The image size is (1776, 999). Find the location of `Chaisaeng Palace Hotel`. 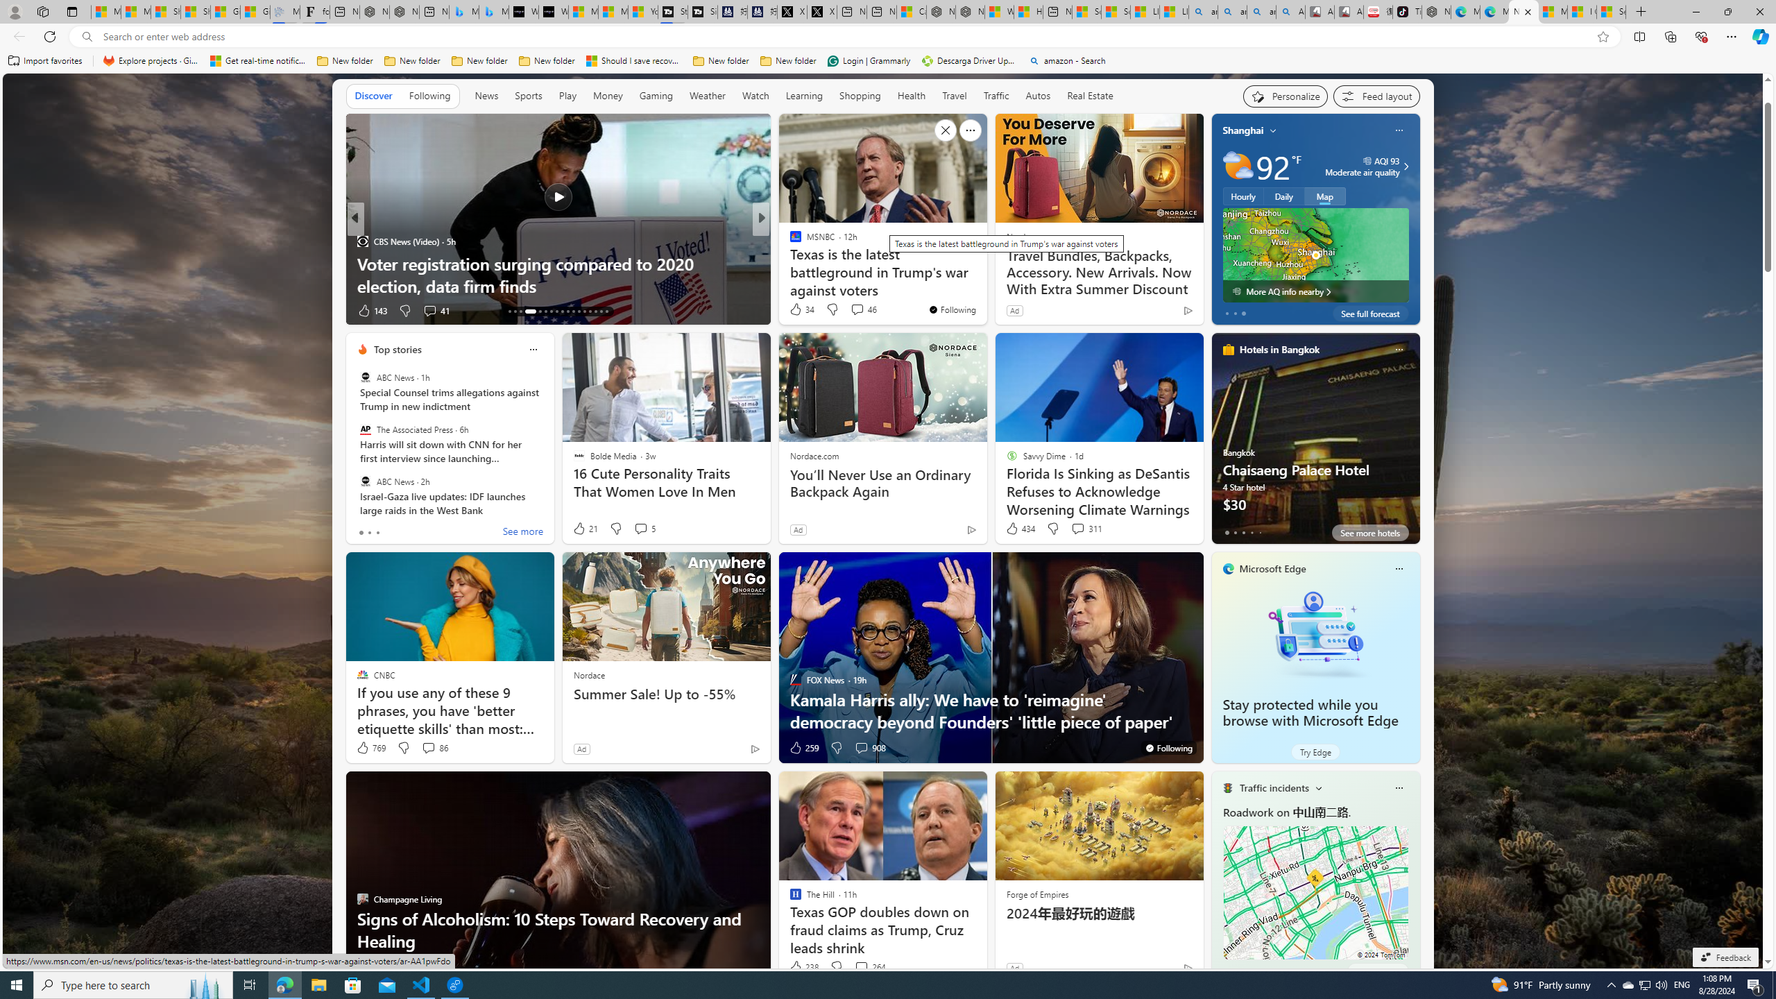

Chaisaeng Palace Hotel is located at coordinates (1315, 444).